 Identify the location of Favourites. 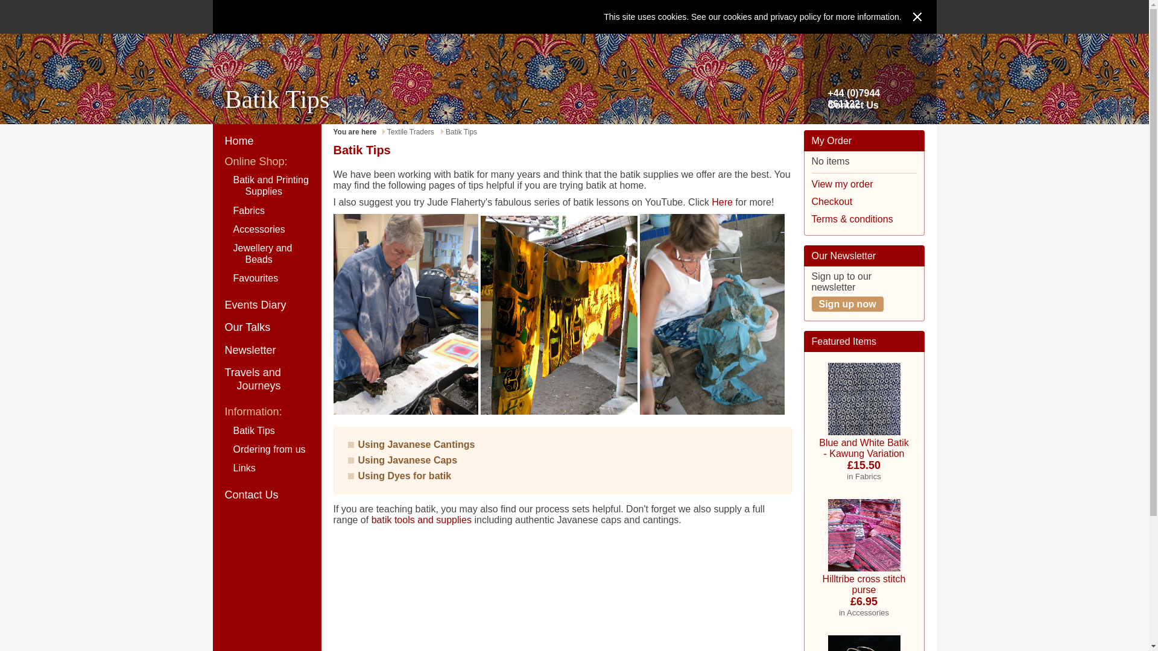
(266, 278).